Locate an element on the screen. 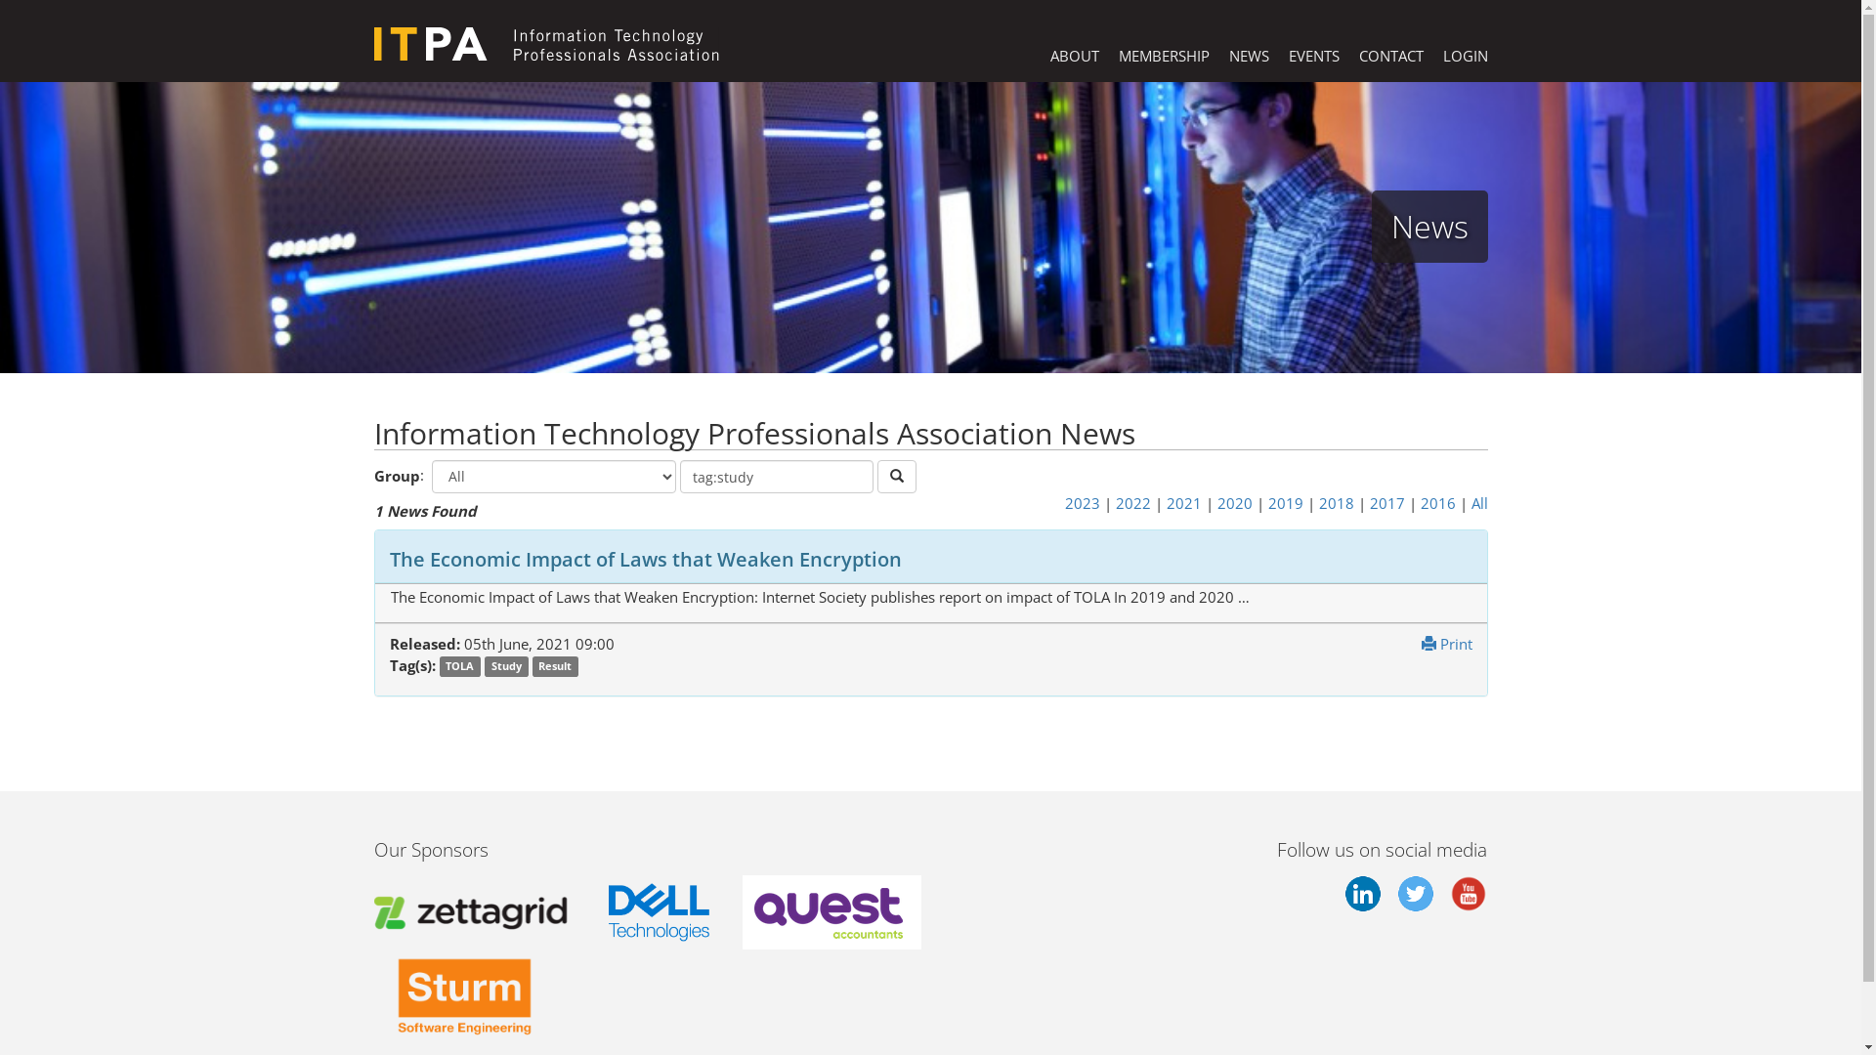 The width and height of the screenshot is (1876, 1055). 2019 is located at coordinates (1286, 503).